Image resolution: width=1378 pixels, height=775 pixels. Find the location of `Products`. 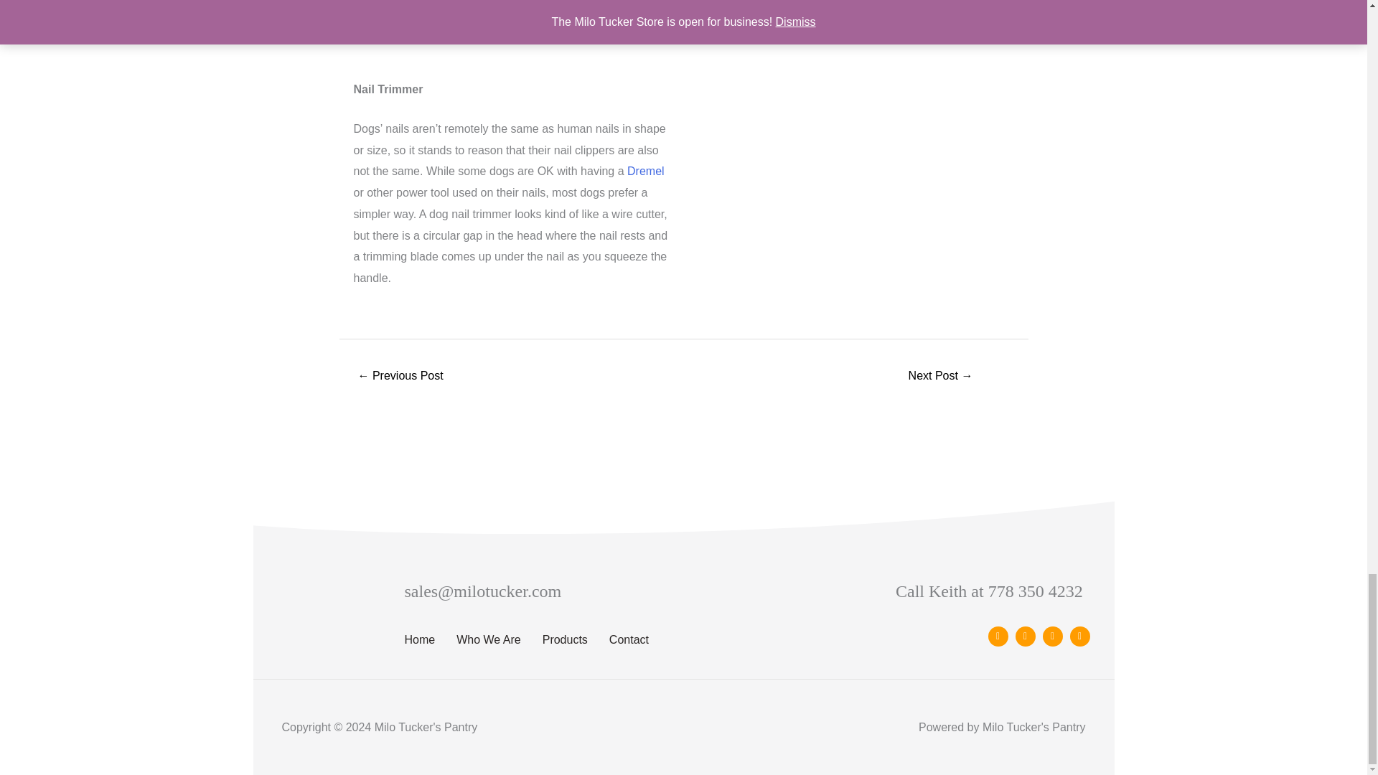

Products is located at coordinates (566, 640).